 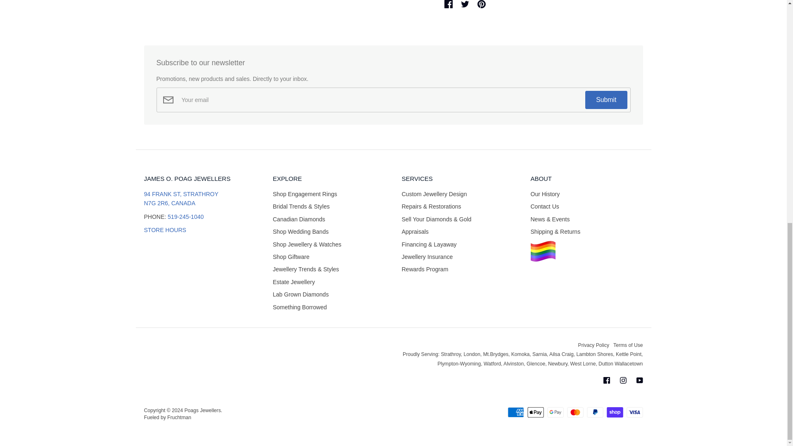 What do you see at coordinates (575, 412) in the screenshot?
I see `Mastercard` at bounding box center [575, 412].